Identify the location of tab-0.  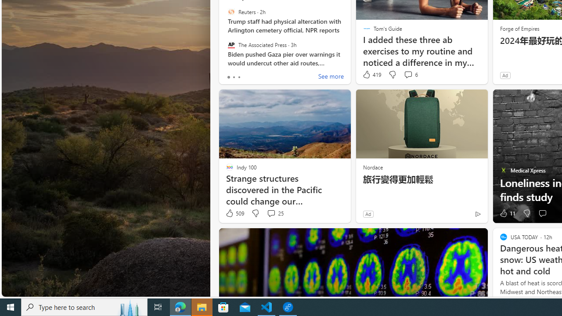
(228, 77).